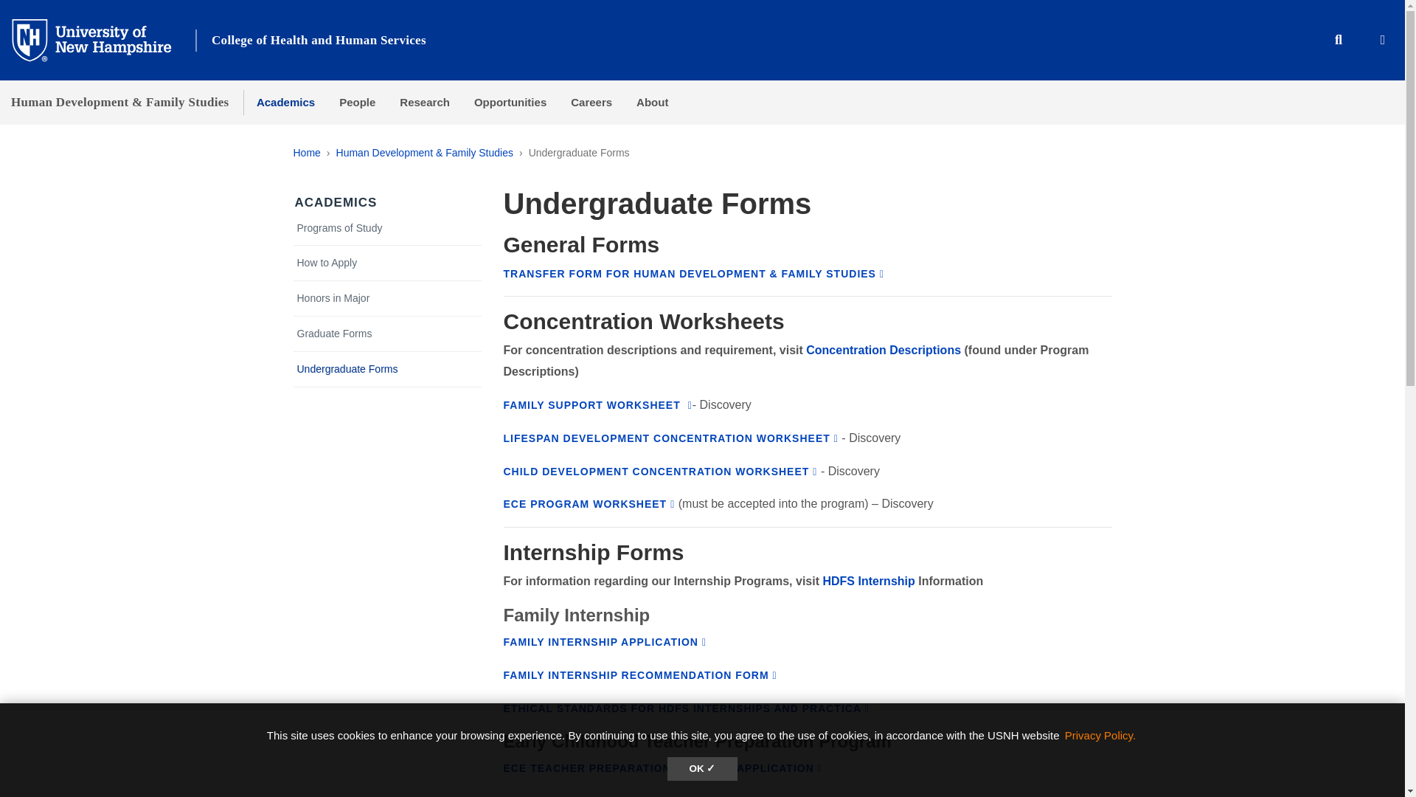  Describe the element at coordinates (103, 39) in the screenshot. I see `University of New Hampshire` at that location.